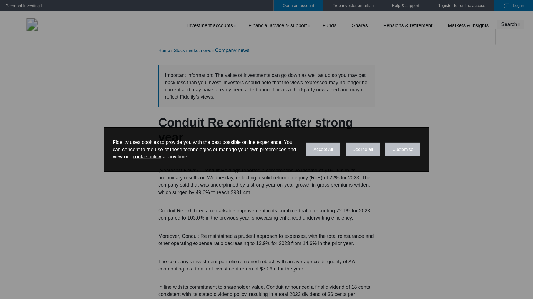 The image size is (533, 299). I want to click on Fidelity International Logo, so click(32, 24).